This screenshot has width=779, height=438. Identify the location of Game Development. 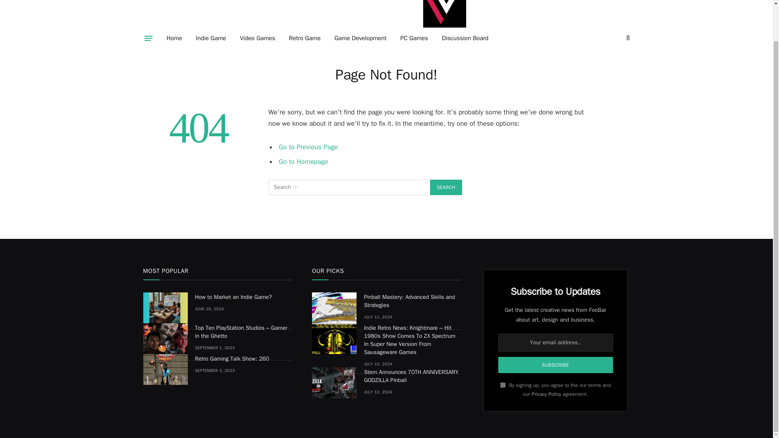
(360, 38).